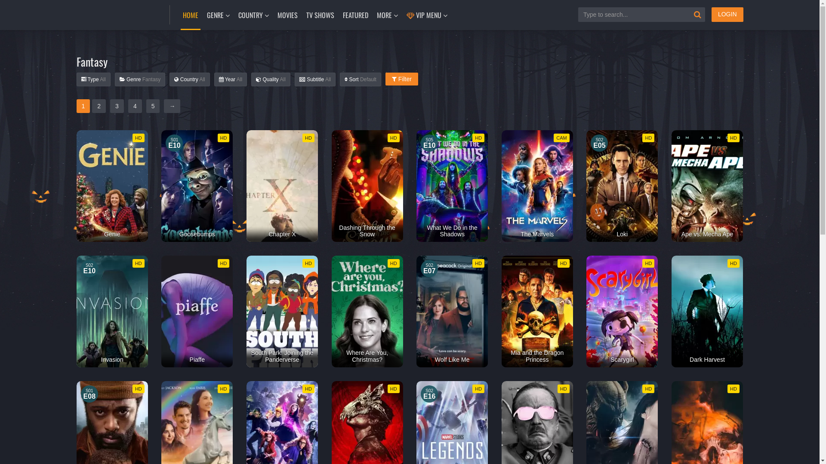 This screenshot has height=464, width=826. Describe the element at coordinates (94, 79) in the screenshot. I see `Type All` at that location.